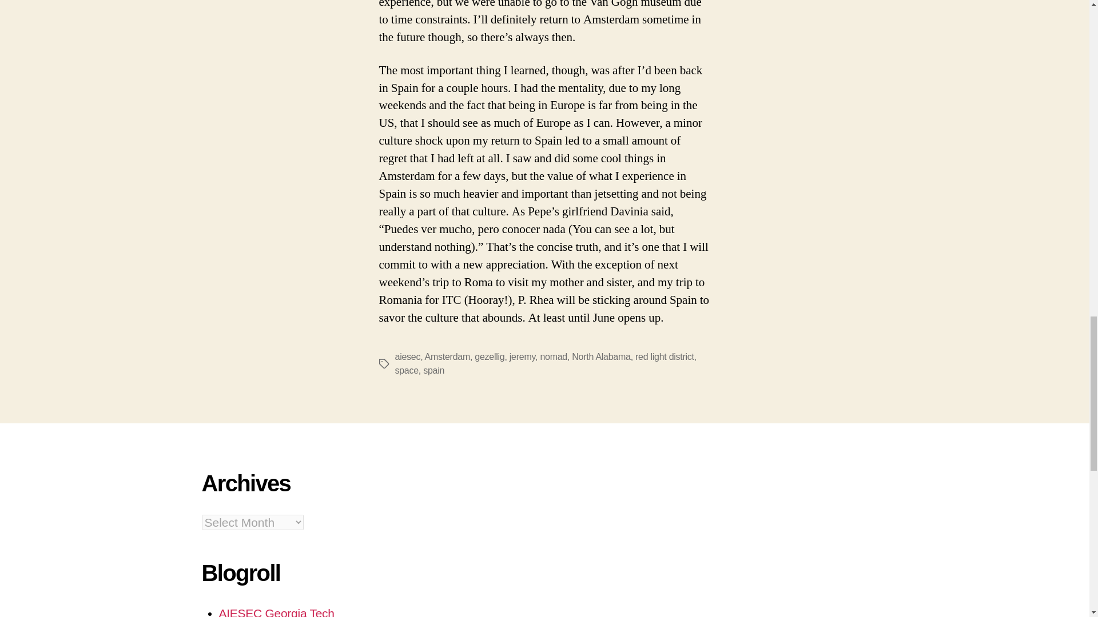 The height and width of the screenshot is (617, 1098). What do you see at coordinates (433, 370) in the screenshot?
I see `spain` at bounding box center [433, 370].